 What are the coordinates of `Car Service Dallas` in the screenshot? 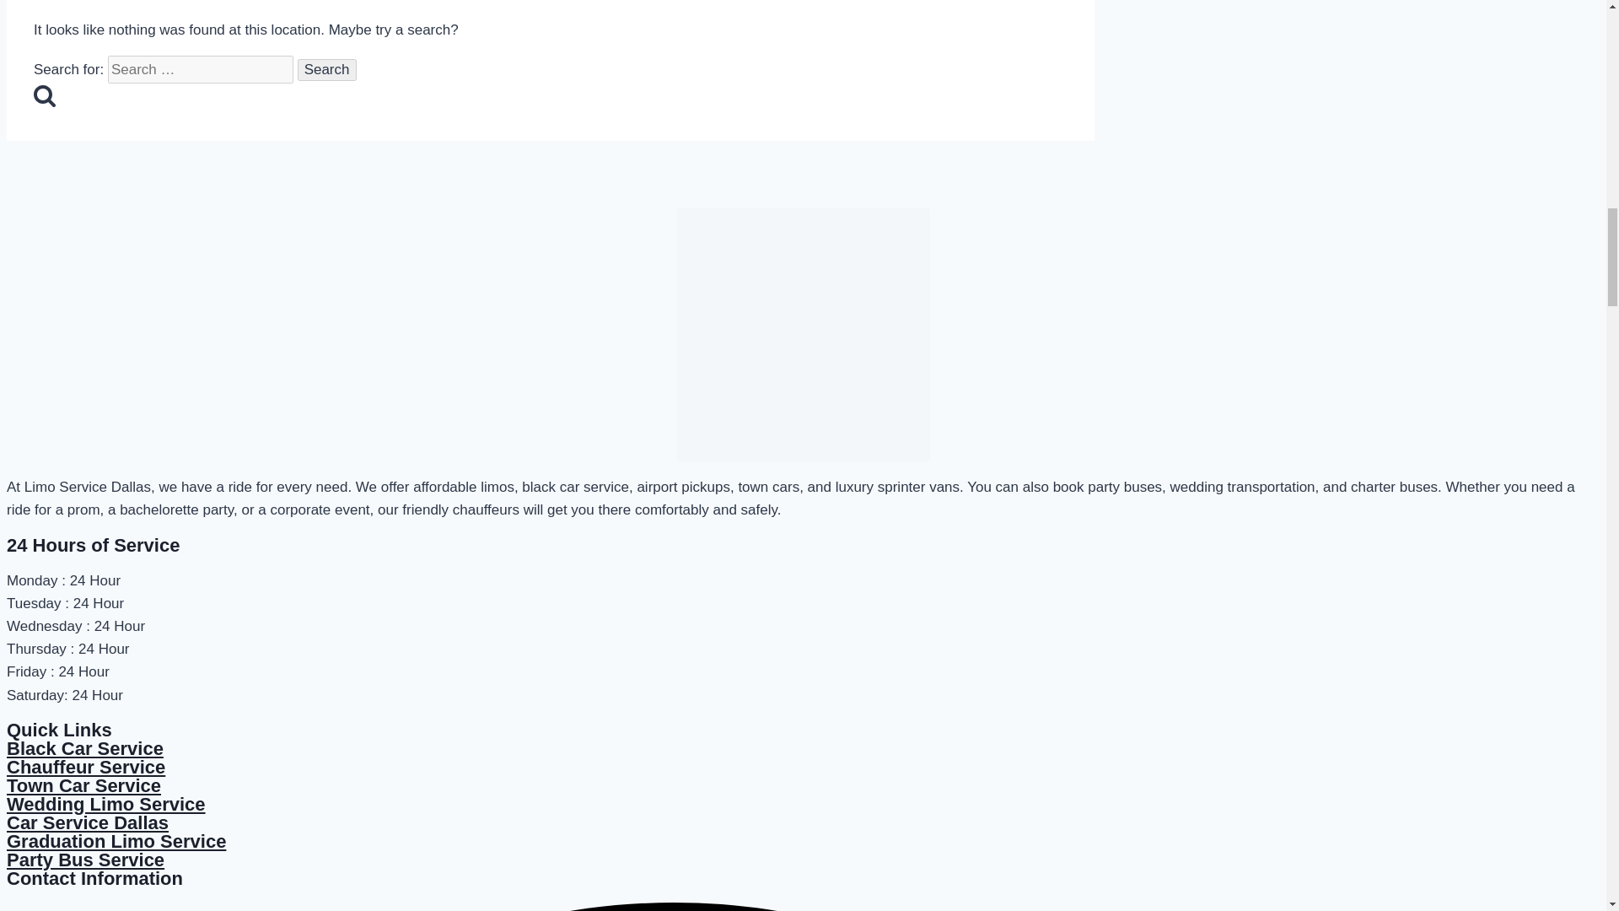 It's located at (87, 823).